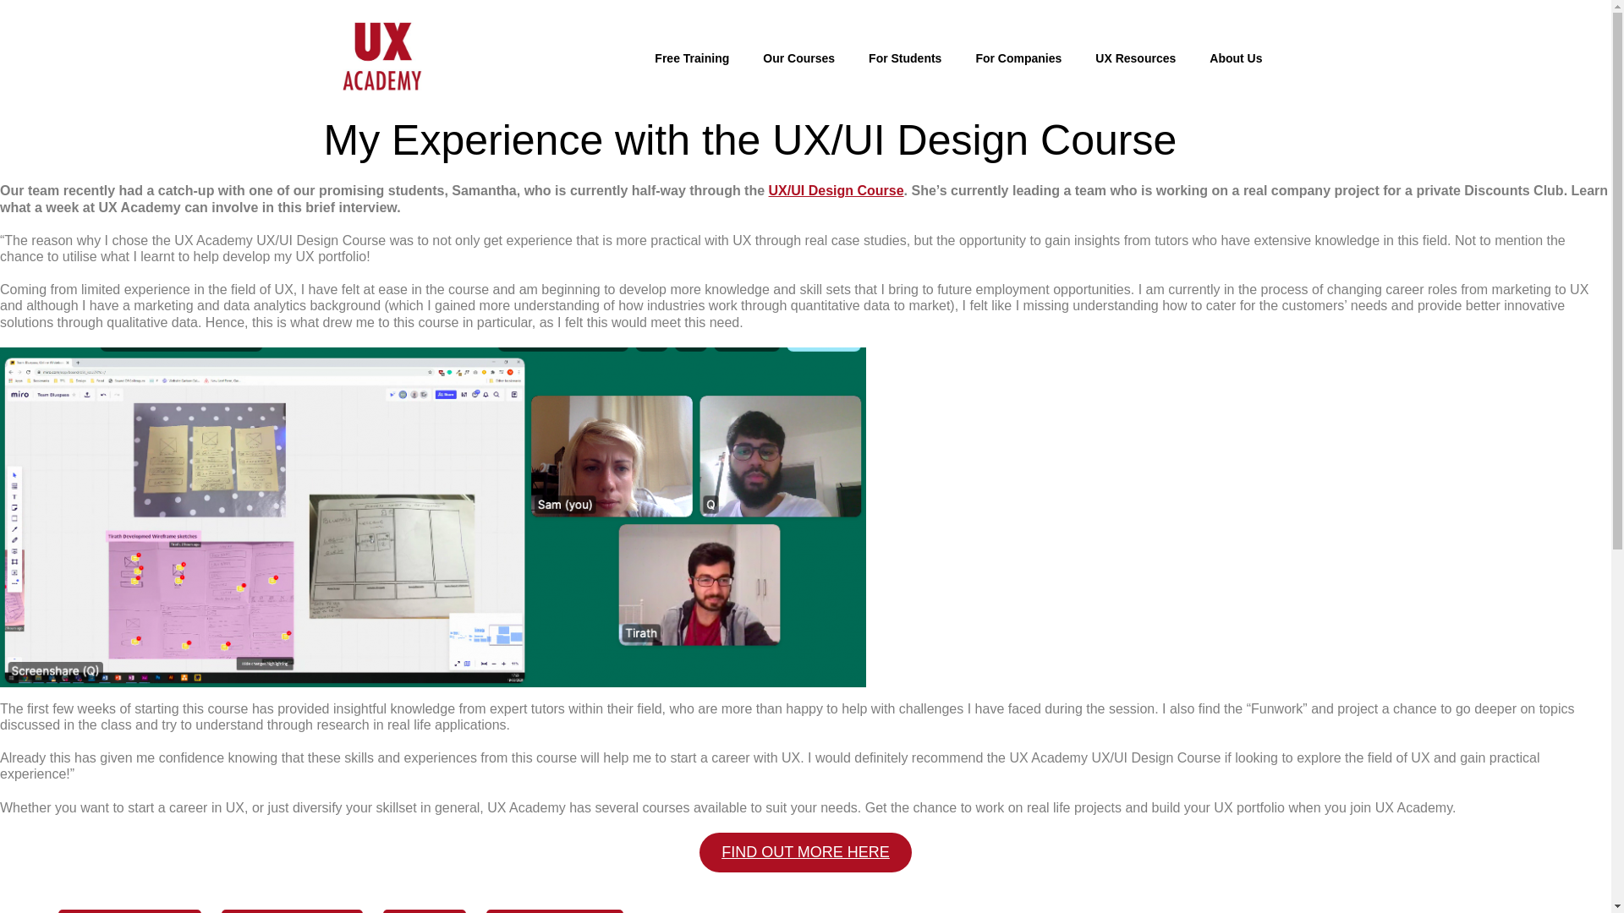  What do you see at coordinates (1235, 57) in the screenshot?
I see `About Us` at bounding box center [1235, 57].